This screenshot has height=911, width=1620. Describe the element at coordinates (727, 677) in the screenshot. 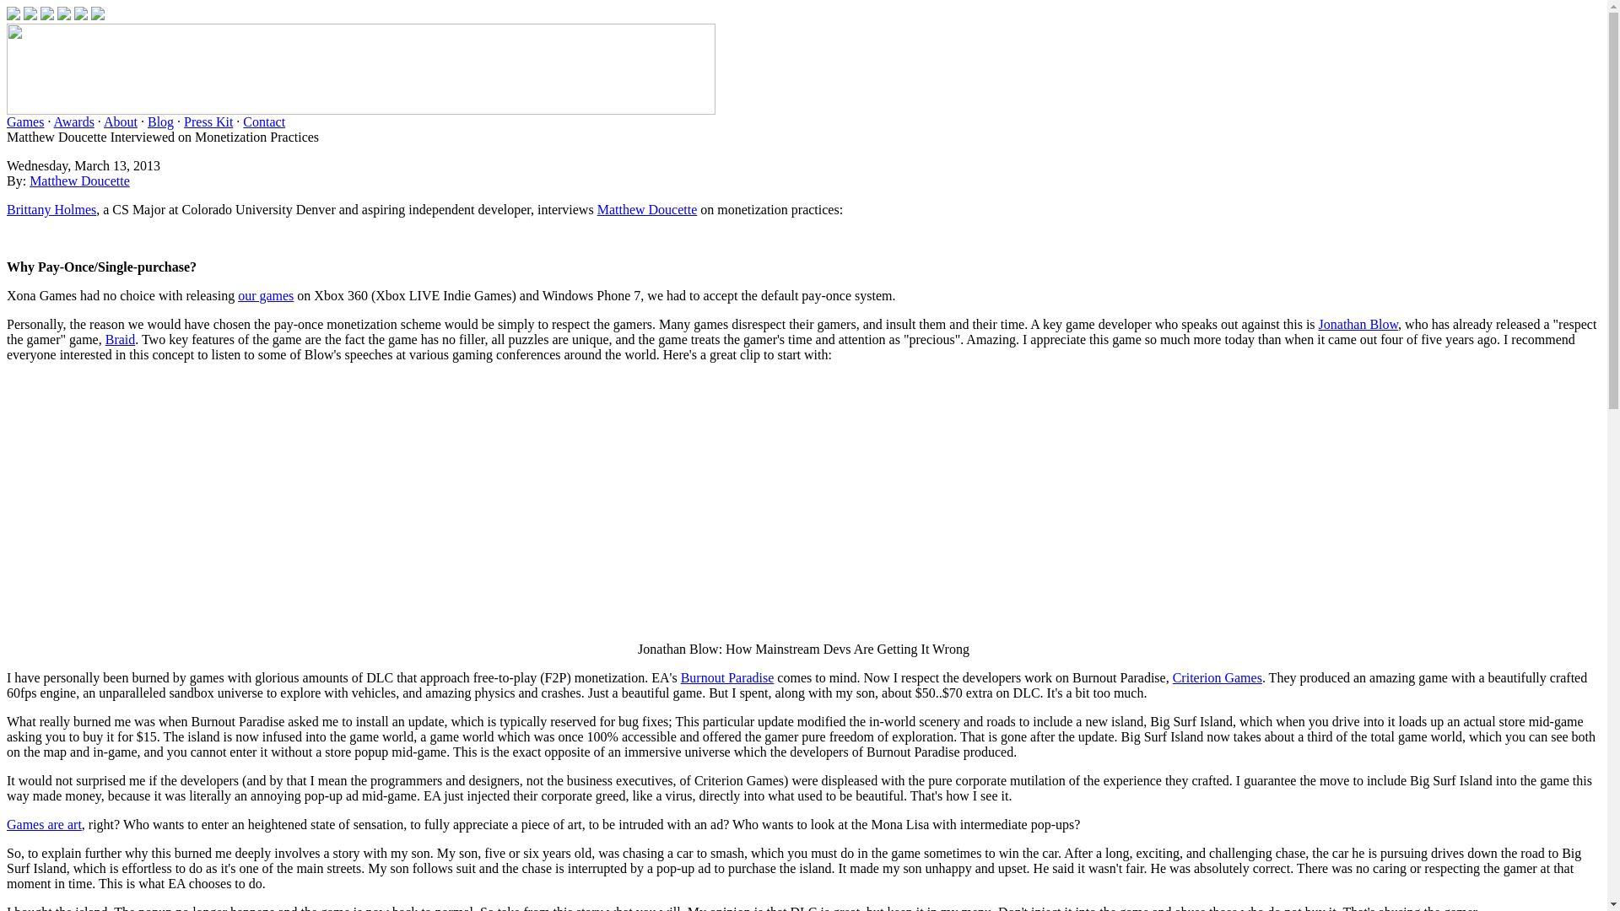

I see `Burnout Paradise` at that location.